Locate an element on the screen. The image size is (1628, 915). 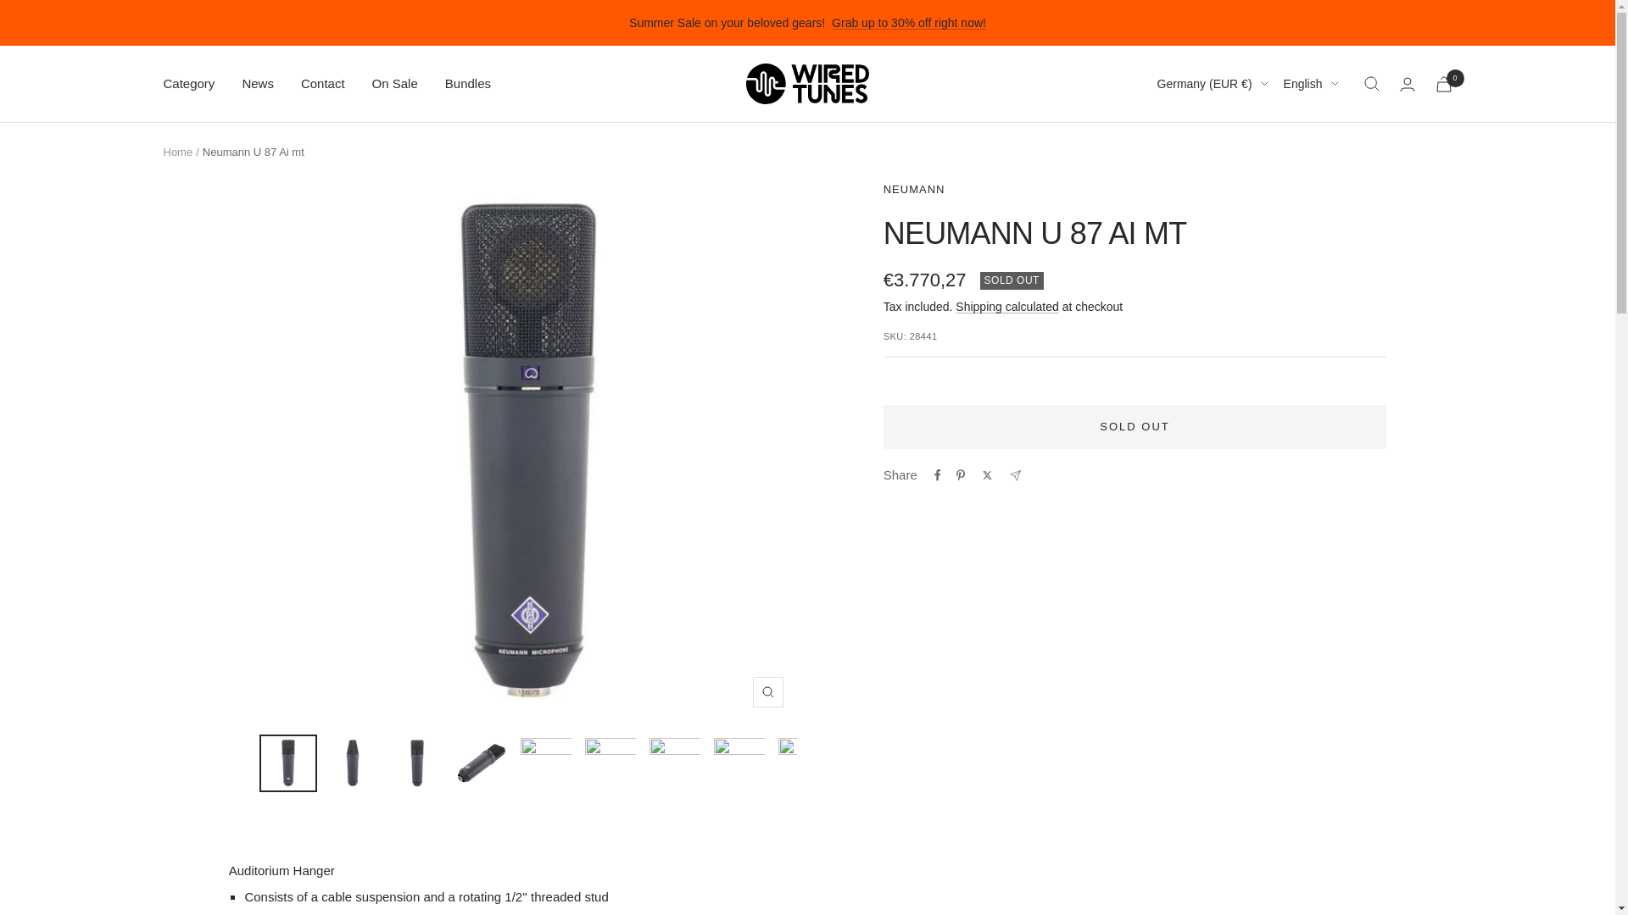
Wired Tunes is located at coordinates (807, 83).